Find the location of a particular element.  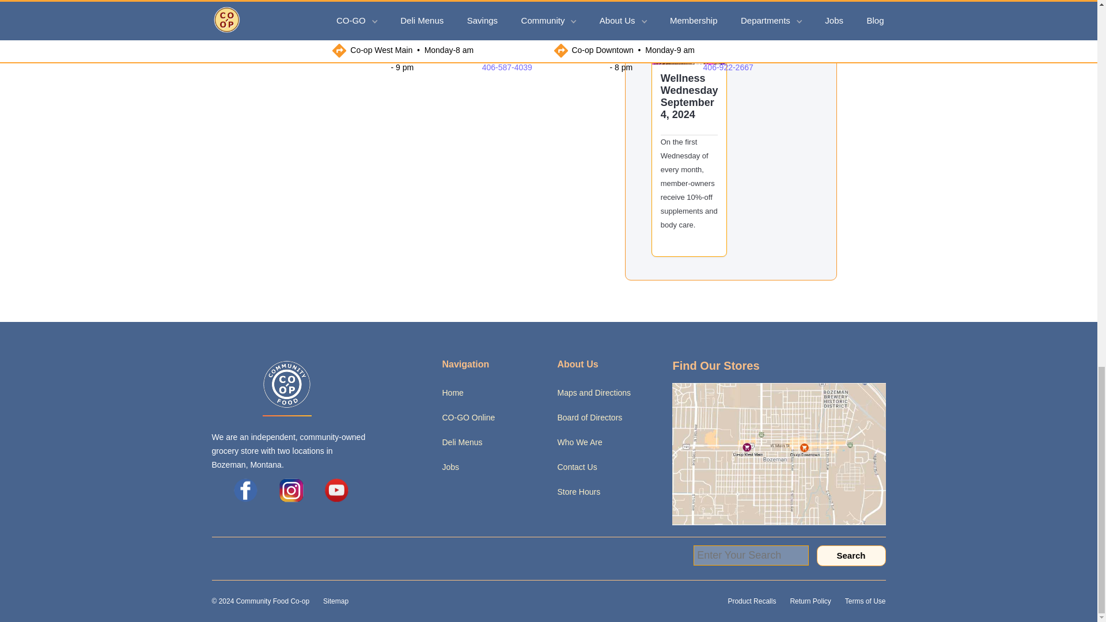

Co-op YouTube Page is located at coordinates (336, 490).